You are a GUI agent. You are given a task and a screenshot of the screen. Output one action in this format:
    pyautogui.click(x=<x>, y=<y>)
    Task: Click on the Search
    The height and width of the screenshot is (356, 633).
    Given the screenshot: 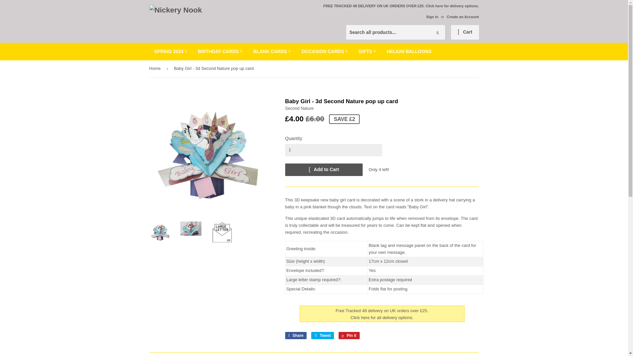 What is the action you would take?
    pyautogui.click(x=437, y=32)
    